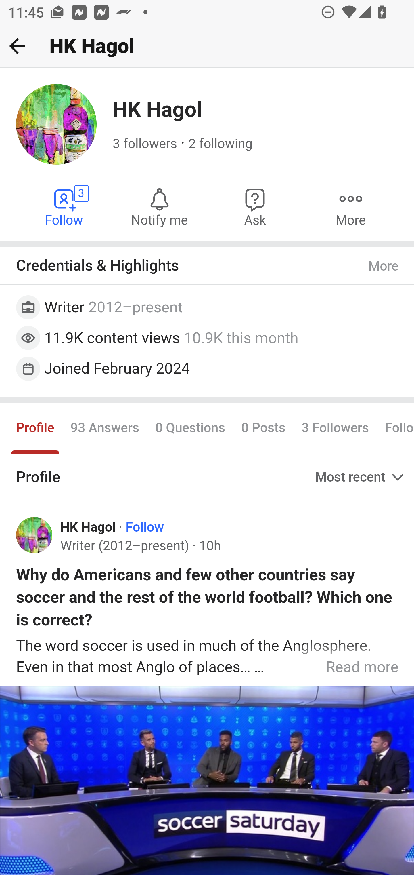 The height and width of the screenshot is (875, 414). I want to click on 10h 10 h, so click(210, 546).